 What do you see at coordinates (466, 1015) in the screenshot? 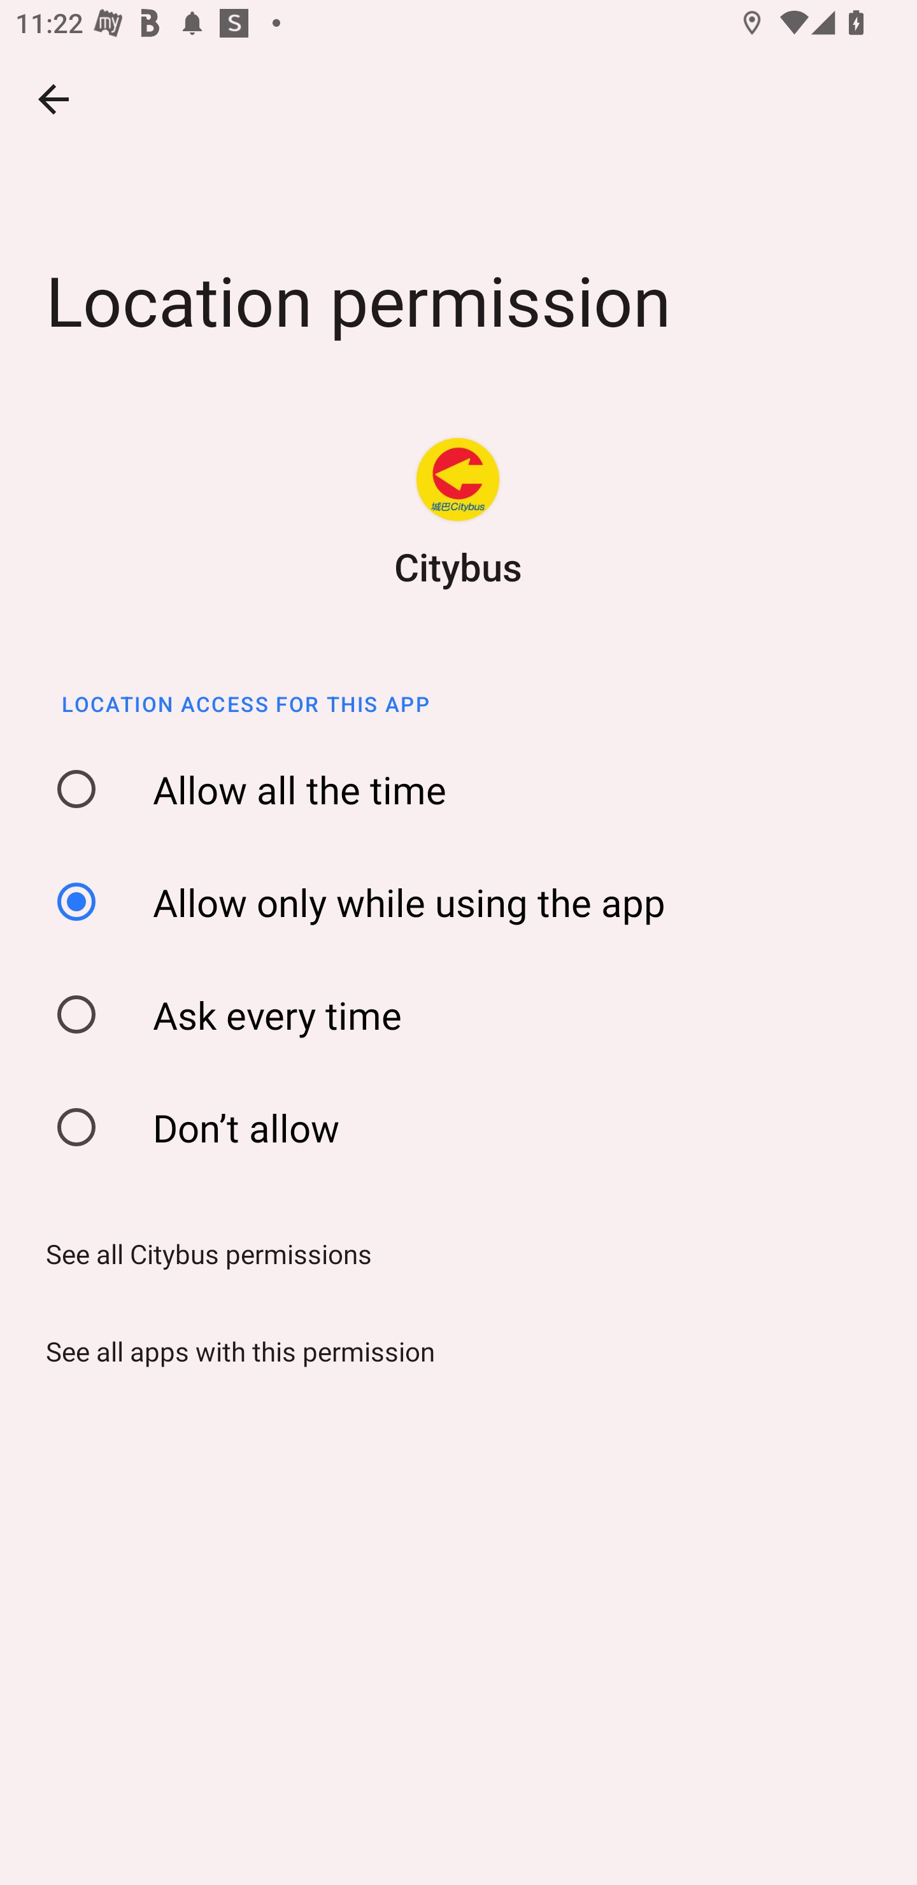
I see `Ask every time` at bounding box center [466, 1015].